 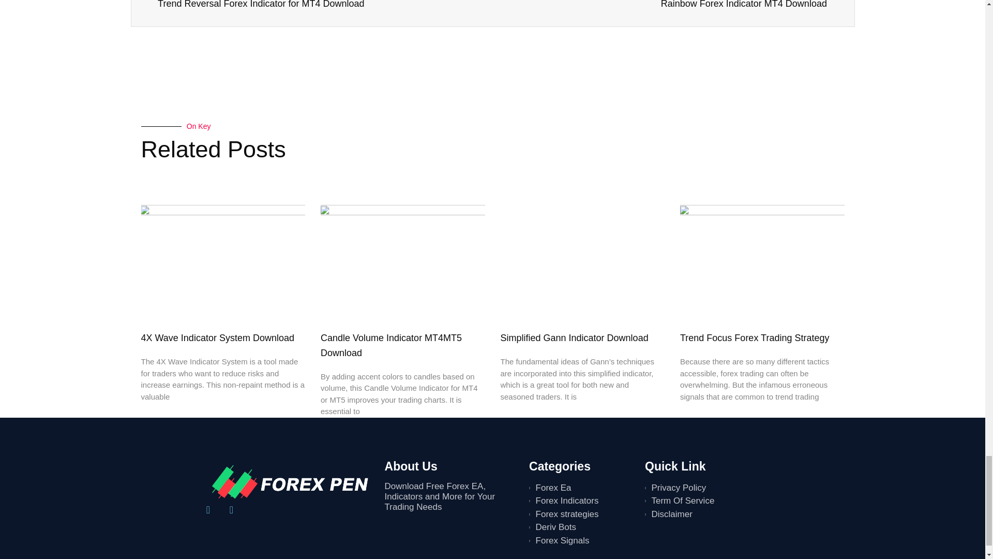 What do you see at coordinates (574, 337) in the screenshot?
I see `Candle Volume Indicator MT4MT5 Download` at bounding box center [574, 337].